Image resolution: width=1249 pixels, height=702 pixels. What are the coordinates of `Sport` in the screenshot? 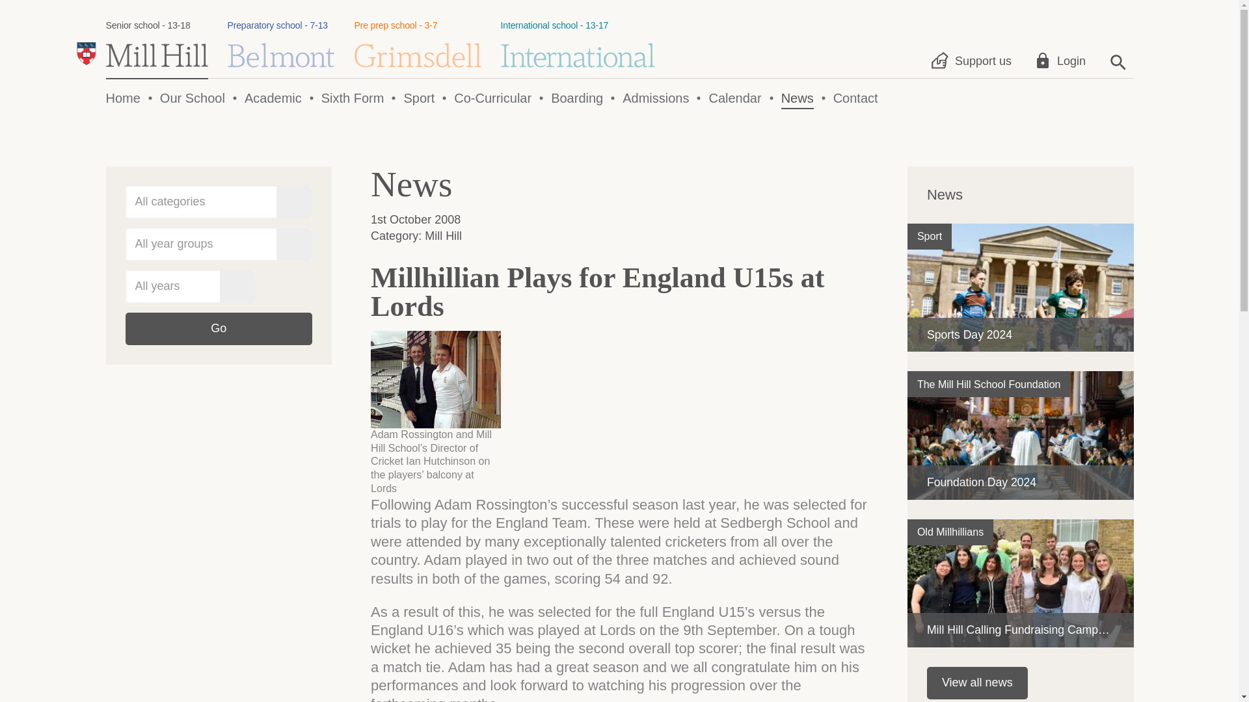 It's located at (930, 237).